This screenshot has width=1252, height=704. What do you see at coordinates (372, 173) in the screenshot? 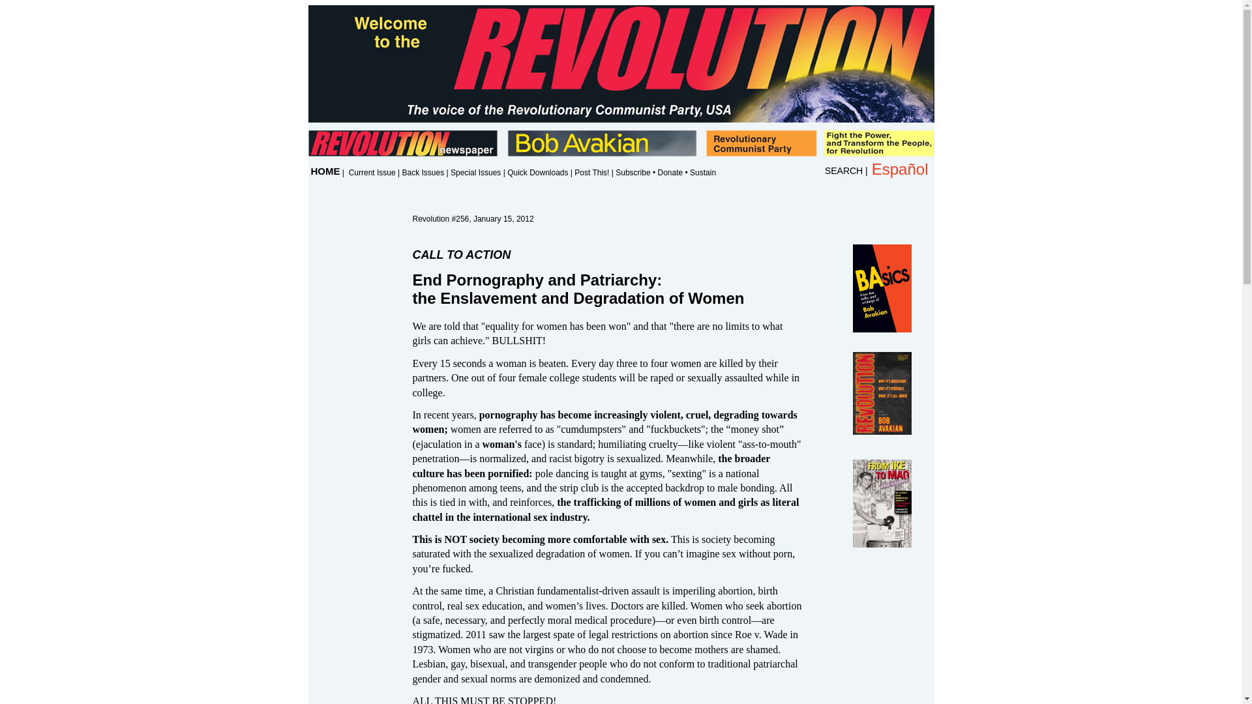
I see `Current Issue` at bounding box center [372, 173].